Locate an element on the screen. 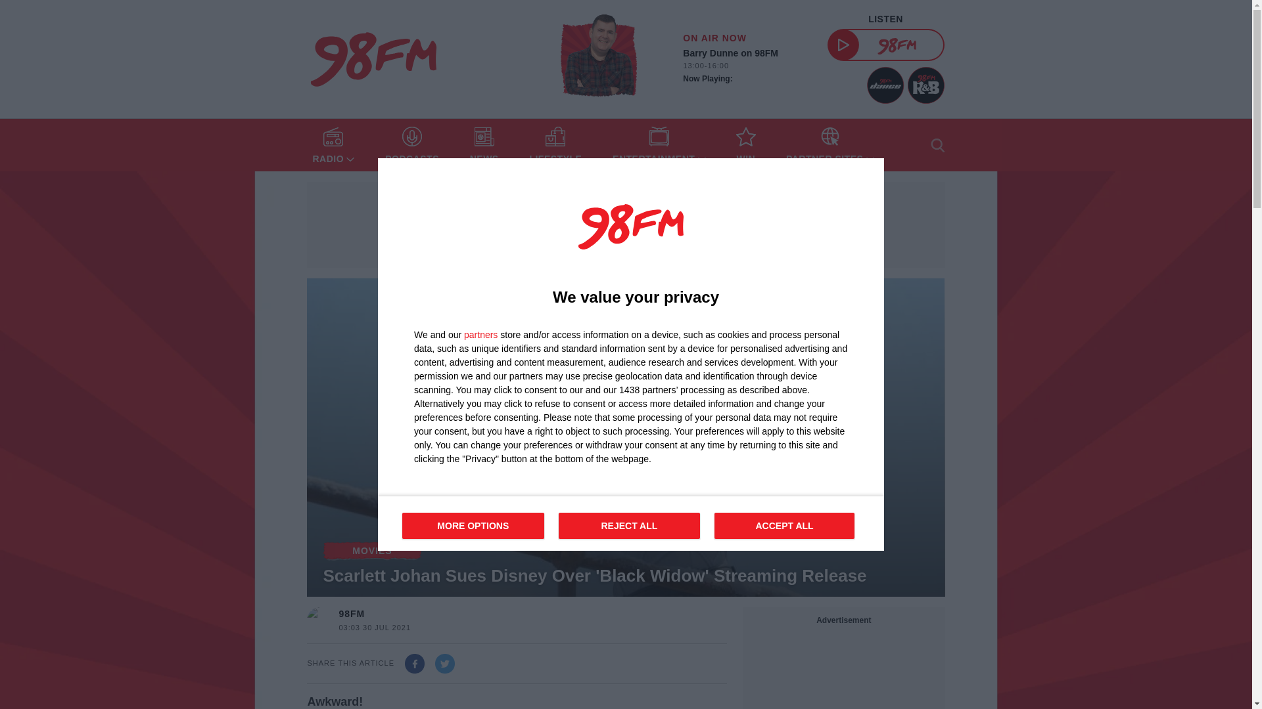 Image resolution: width=1262 pixels, height=709 pixels. LIFESTYLE is located at coordinates (480, 335).